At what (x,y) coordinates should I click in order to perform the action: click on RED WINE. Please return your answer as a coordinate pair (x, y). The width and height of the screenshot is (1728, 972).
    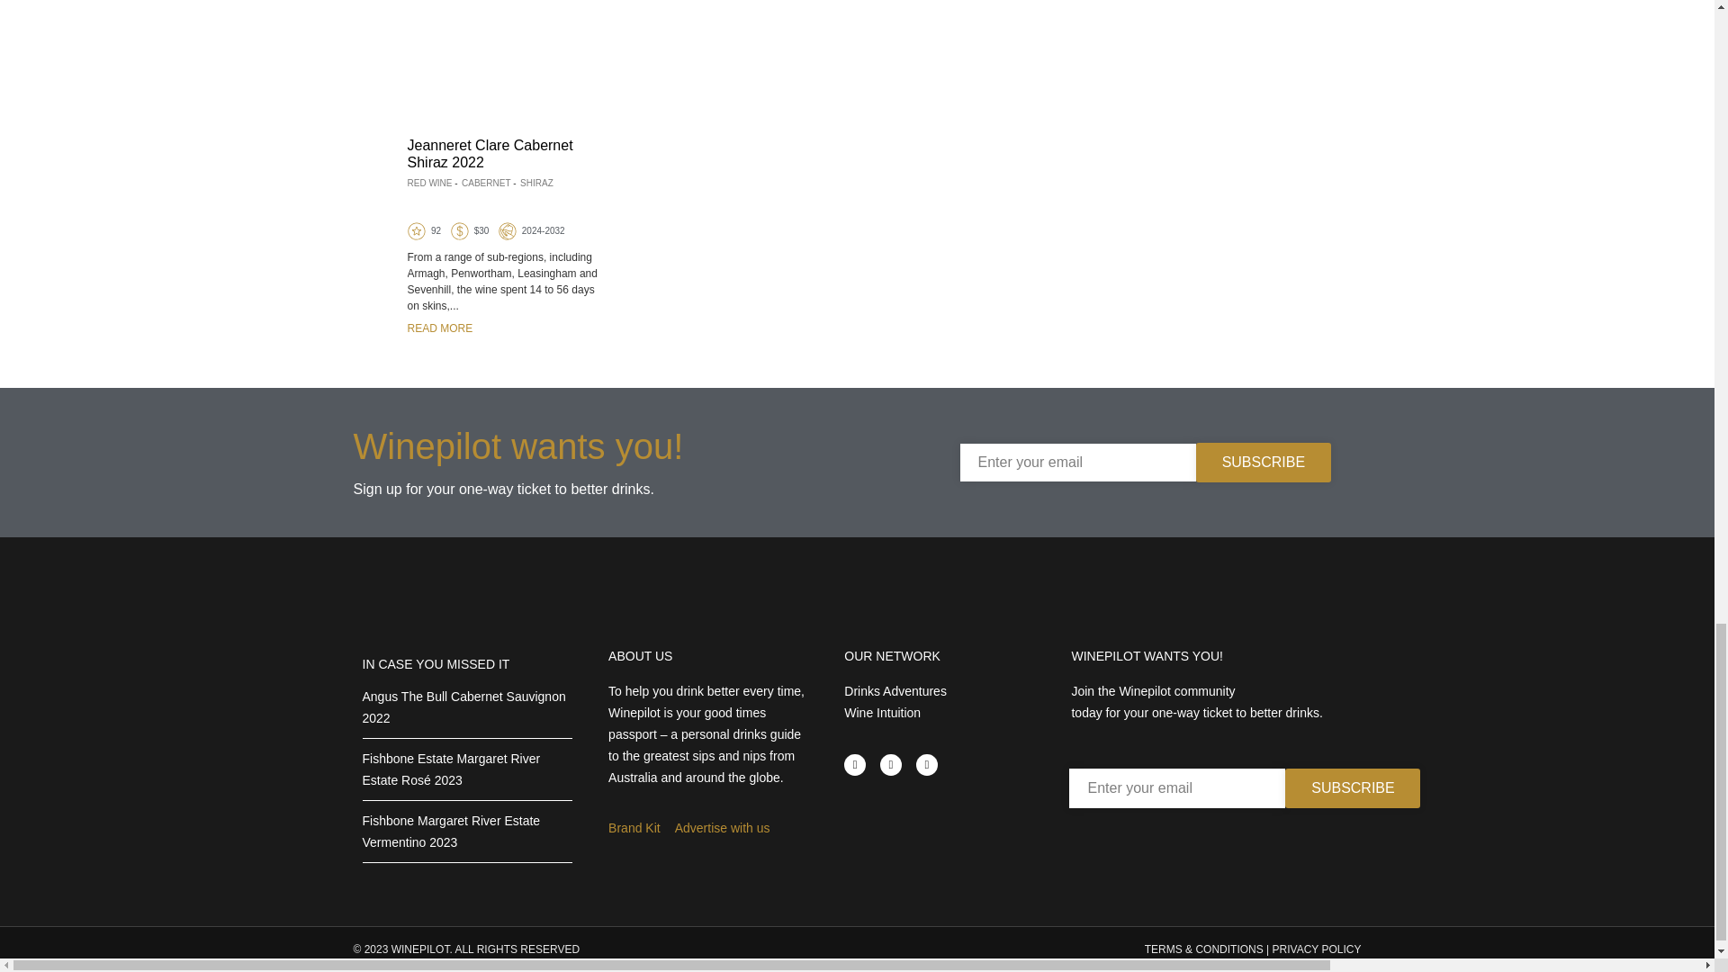
    Looking at the image, I should click on (428, 182).